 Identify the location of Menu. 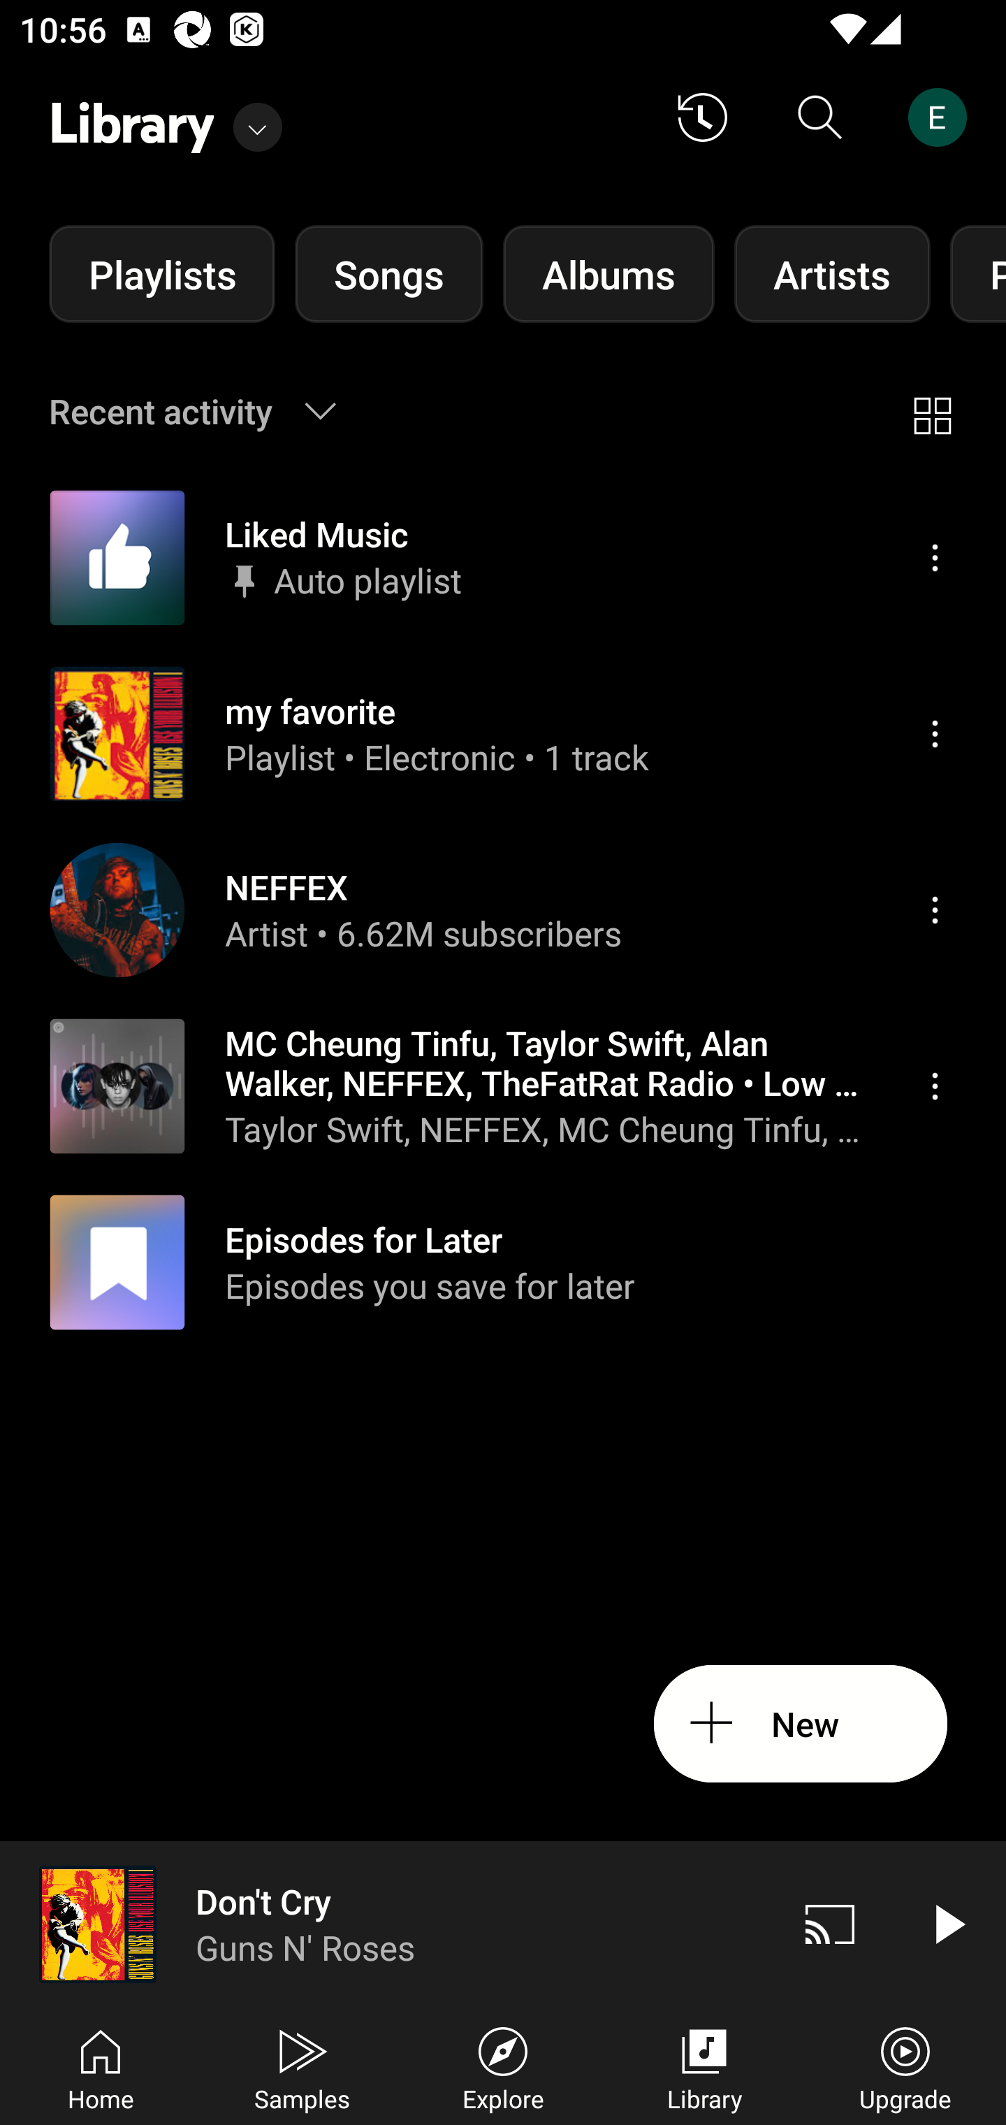
(935, 909).